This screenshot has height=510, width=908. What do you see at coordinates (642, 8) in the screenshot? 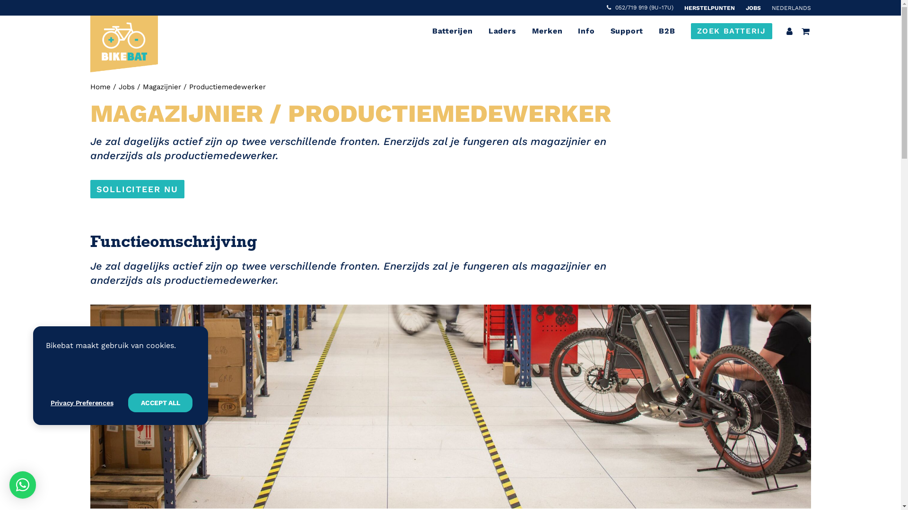
I see `052/719 919 (9U-17U)` at bounding box center [642, 8].